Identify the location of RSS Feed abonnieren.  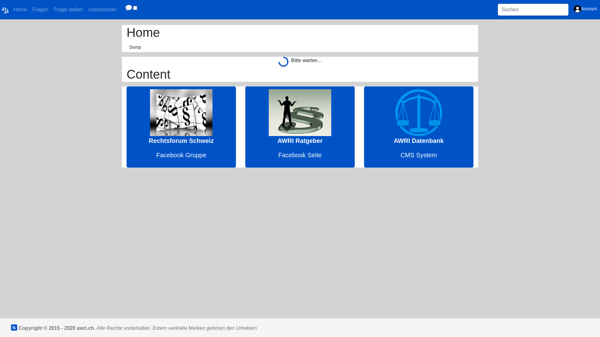
(11, 328).